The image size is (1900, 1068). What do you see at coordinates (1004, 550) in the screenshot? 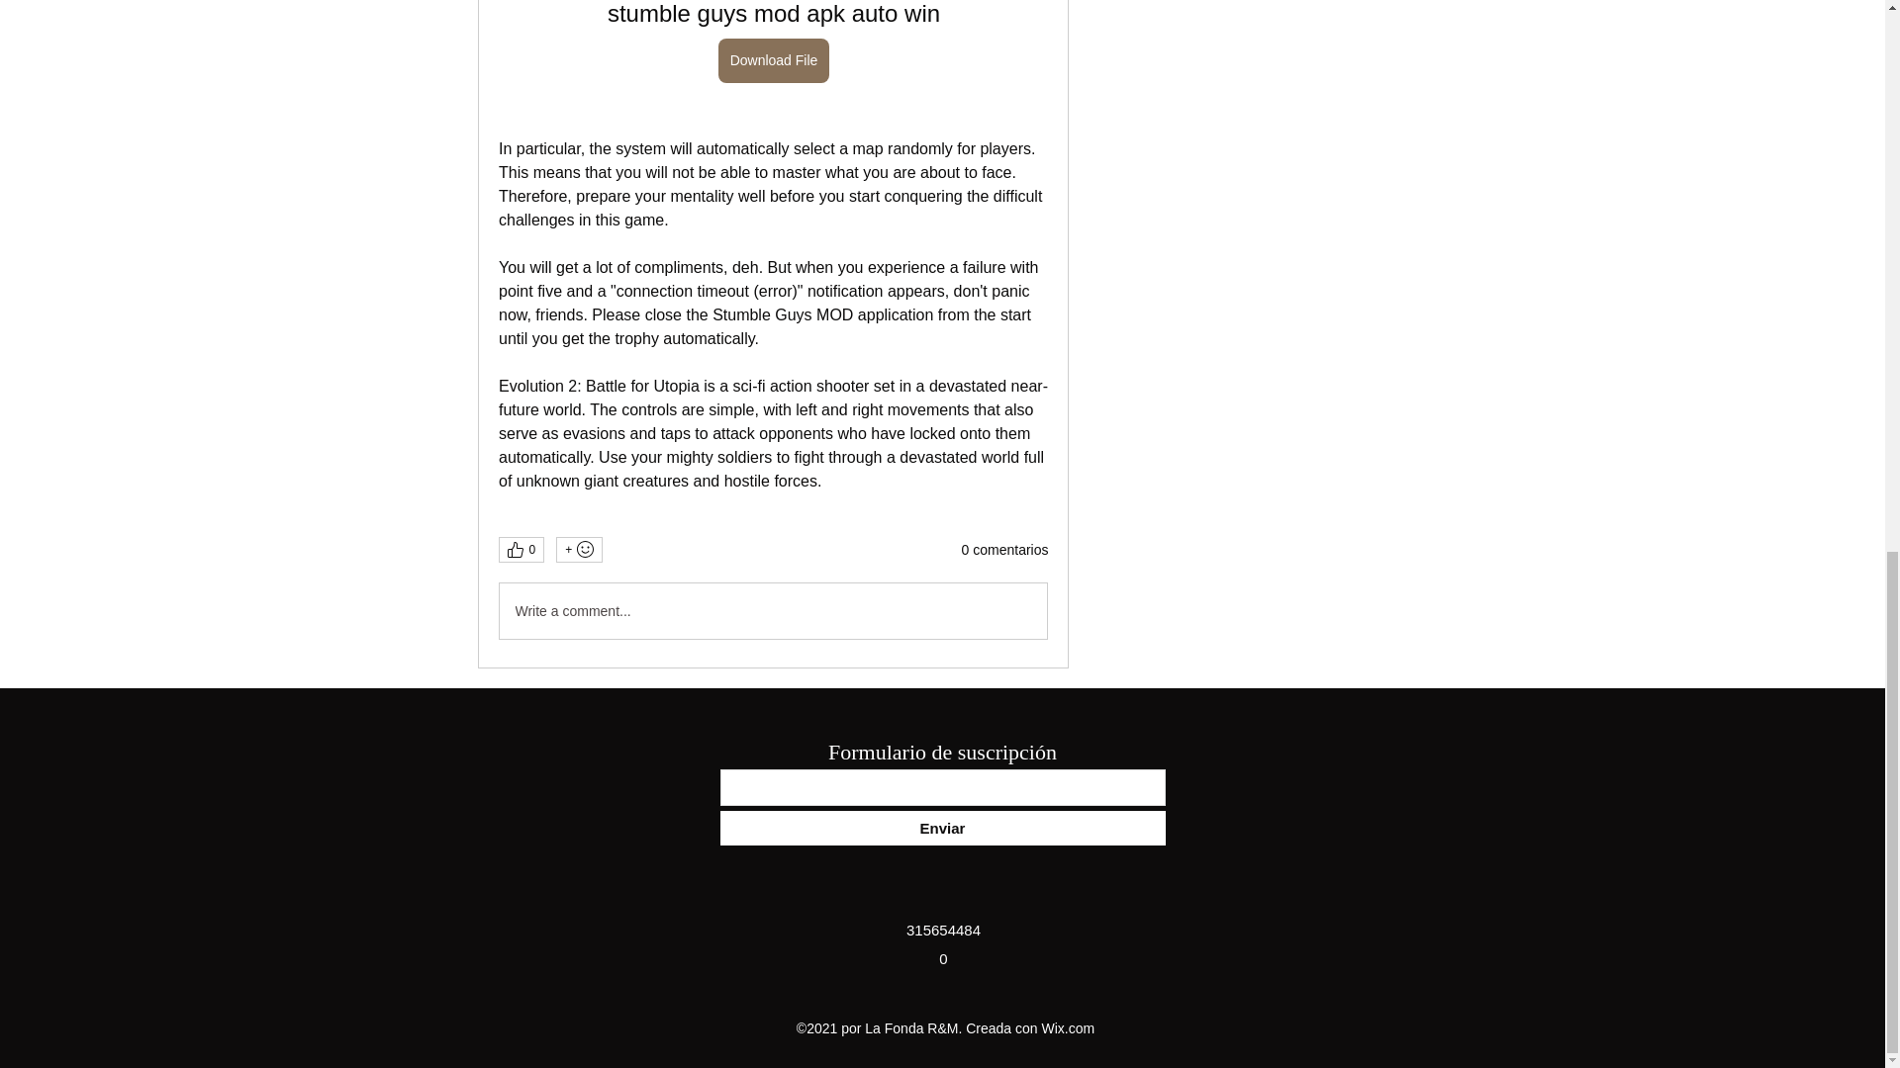
I see `0 comentarios` at bounding box center [1004, 550].